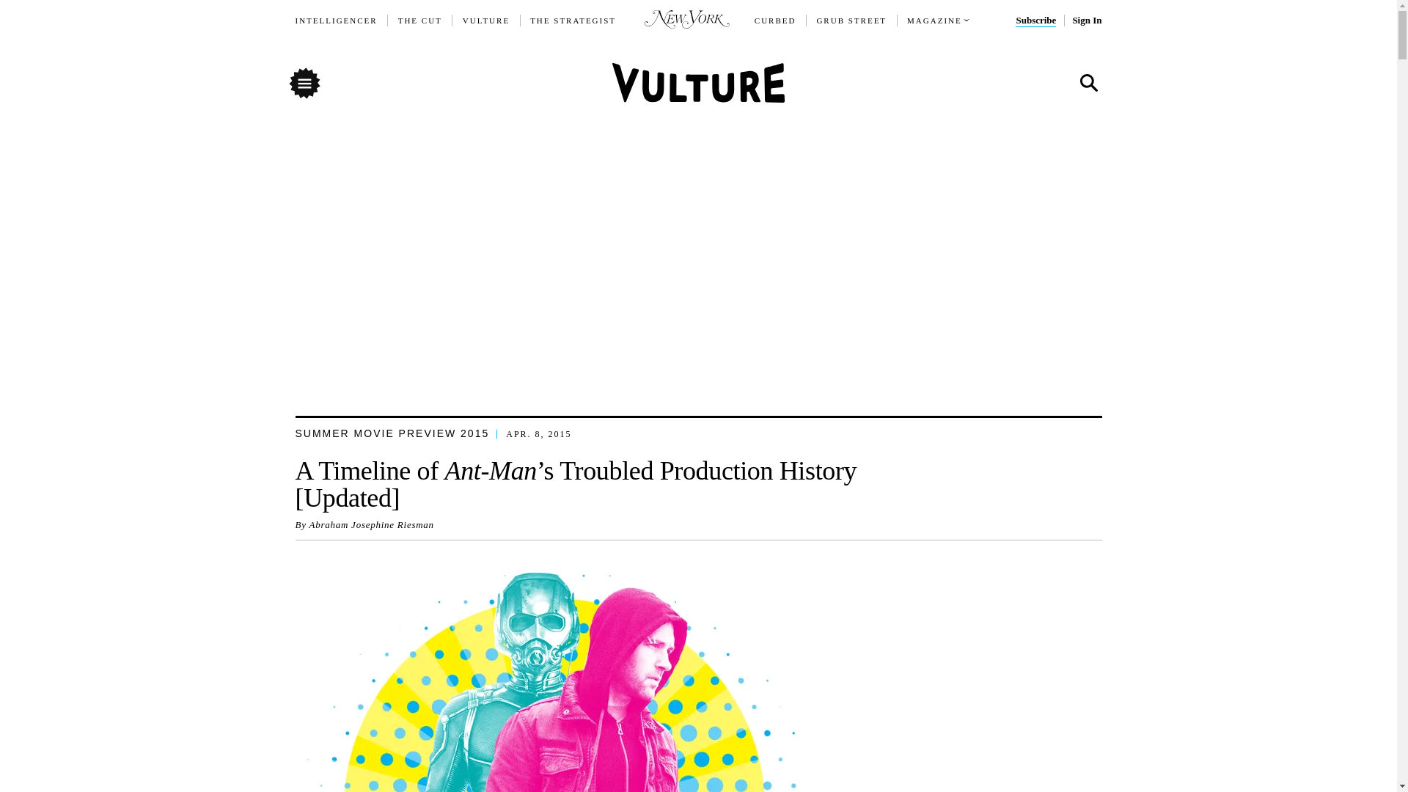 The width and height of the screenshot is (1408, 792). I want to click on Sign In, so click(1086, 21).